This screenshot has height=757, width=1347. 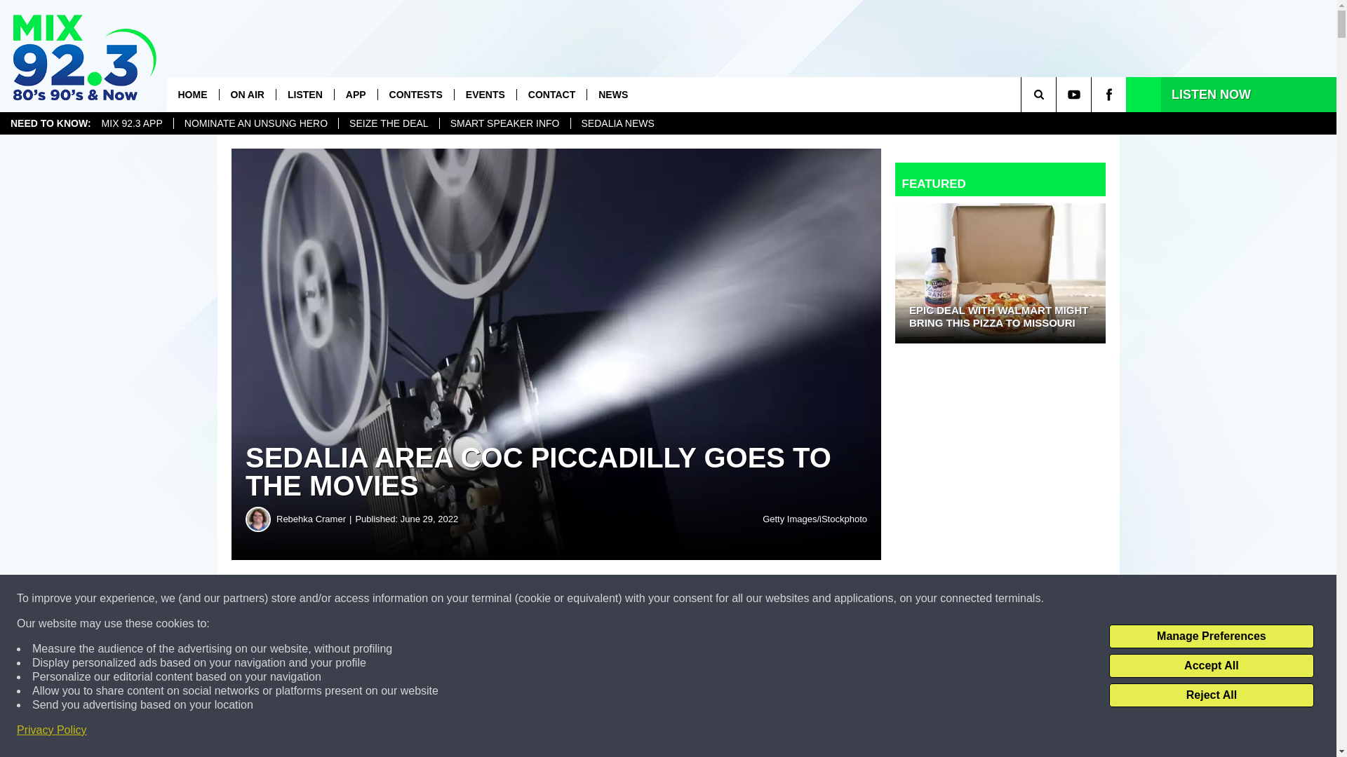 I want to click on ON AIR, so click(x=247, y=94).